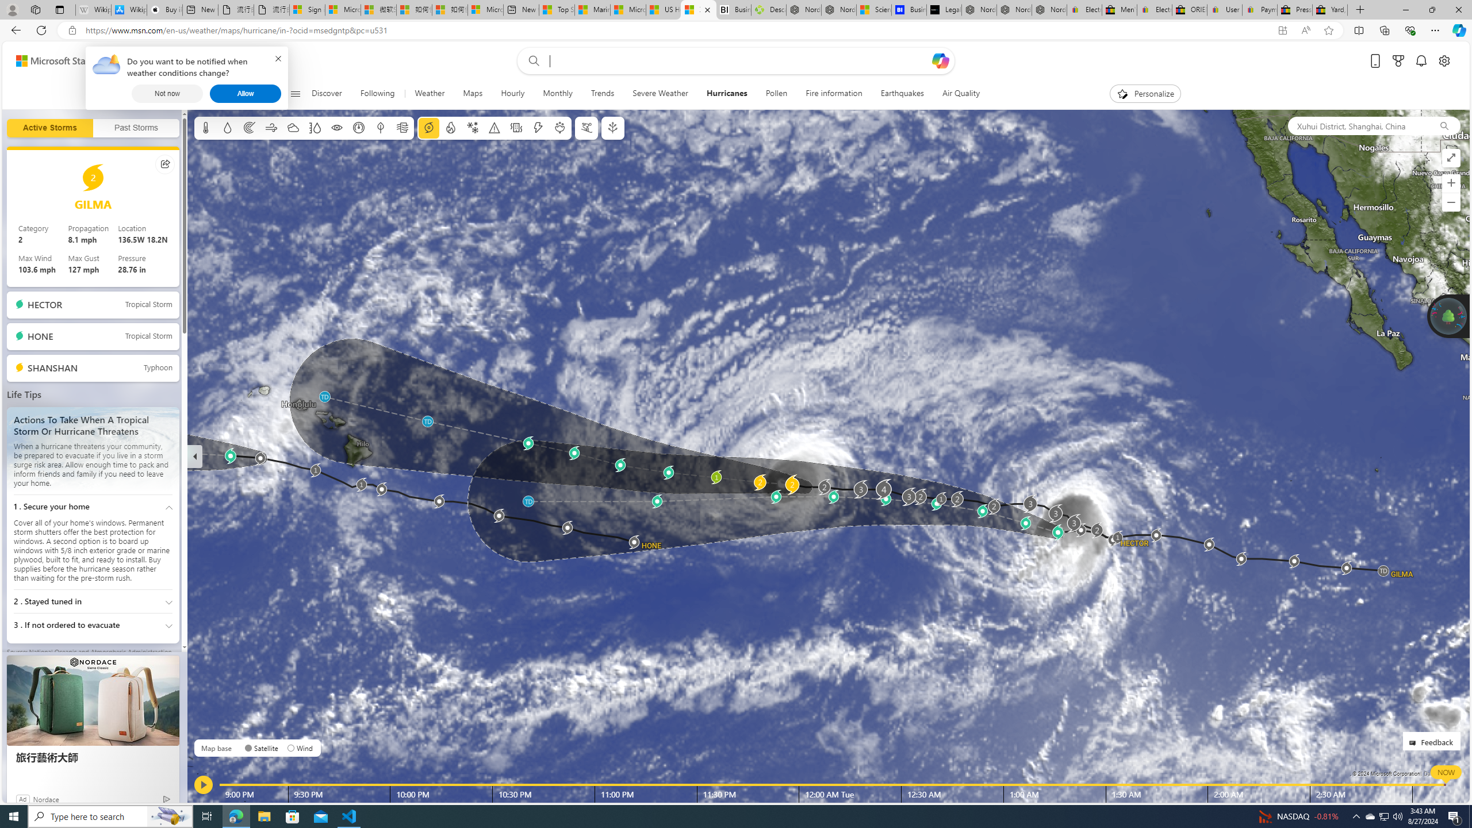 This screenshot has height=828, width=1472. What do you see at coordinates (727, 94) in the screenshot?
I see `Hurricanes` at bounding box center [727, 94].